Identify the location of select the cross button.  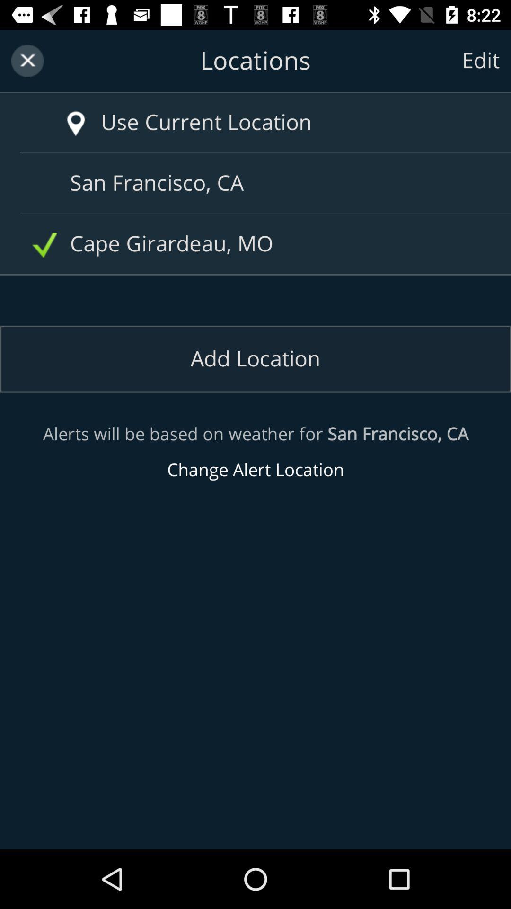
(27, 61).